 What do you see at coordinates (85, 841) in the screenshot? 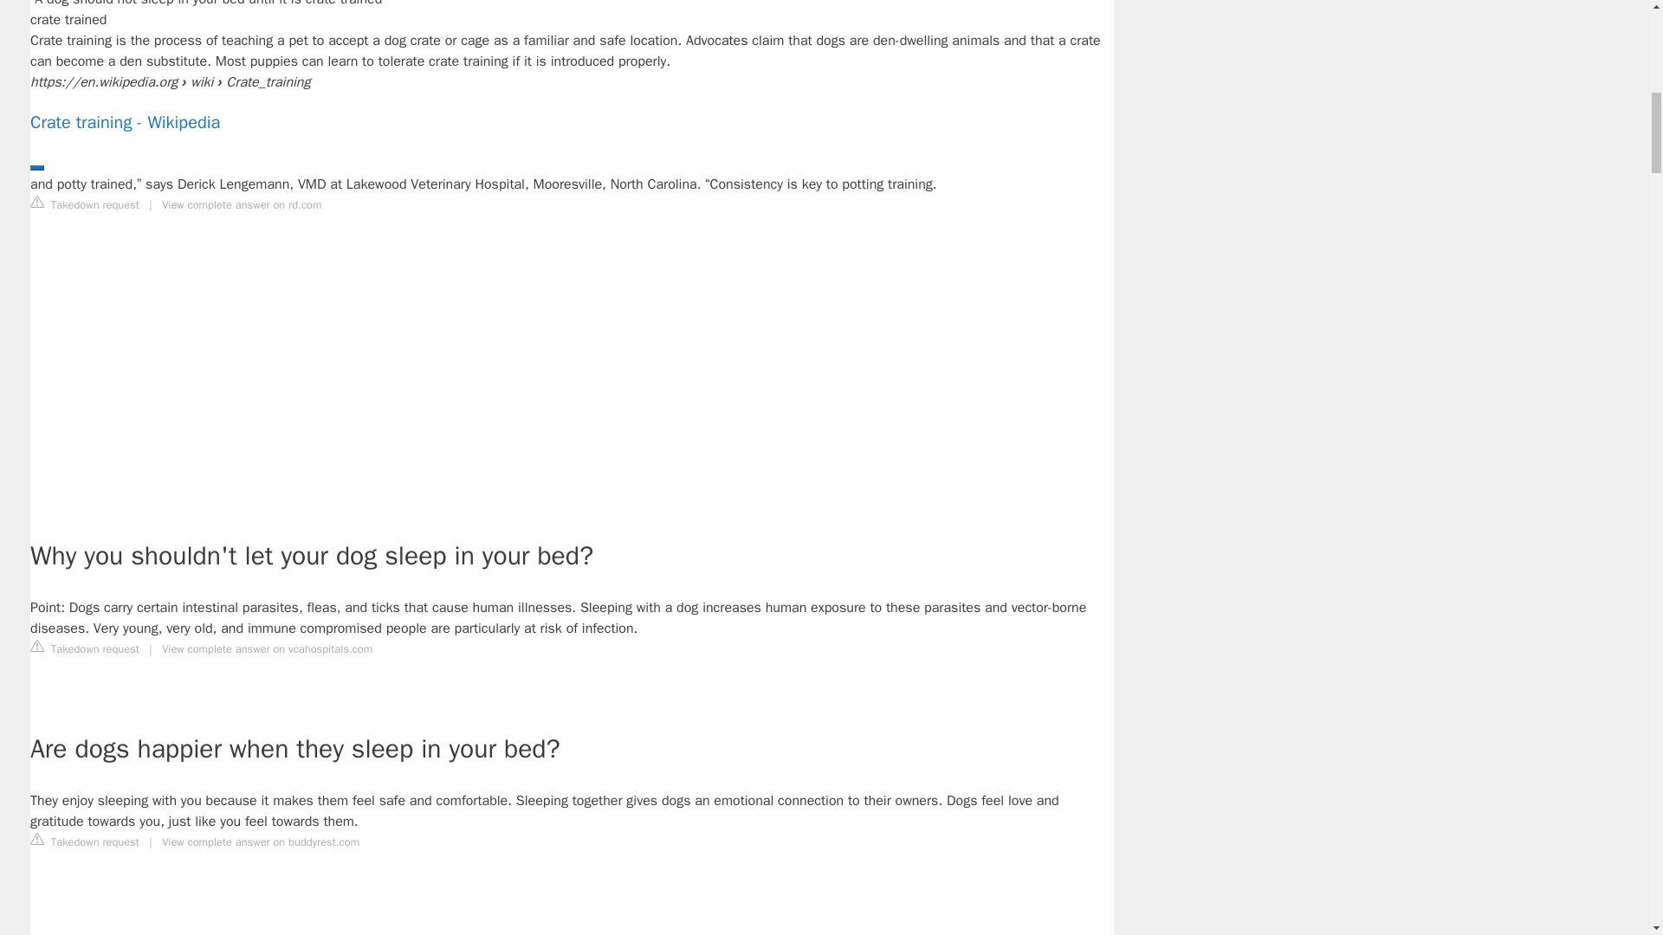
I see `Takedown request` at bounding box center [85, 841].